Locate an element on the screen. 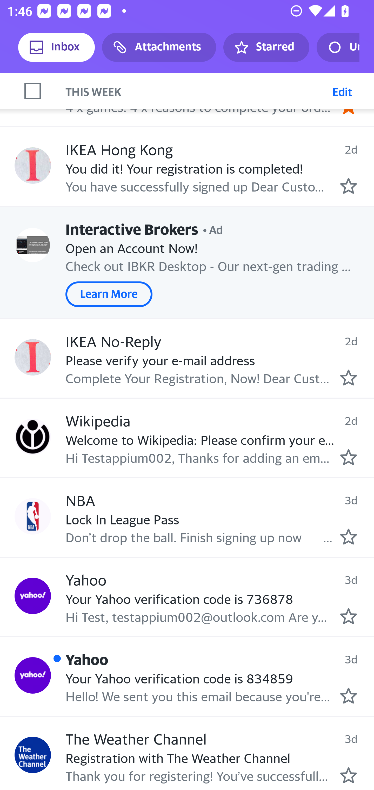 The width and height of the screenshot is (374, 790). Profile
The Weather Channel is located at coordinates (33, 755).